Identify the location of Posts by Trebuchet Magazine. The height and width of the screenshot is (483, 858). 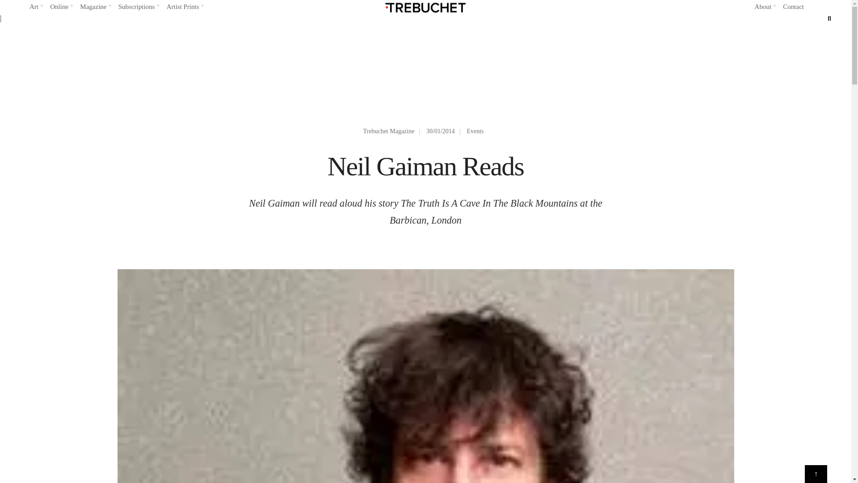
(389, 131).